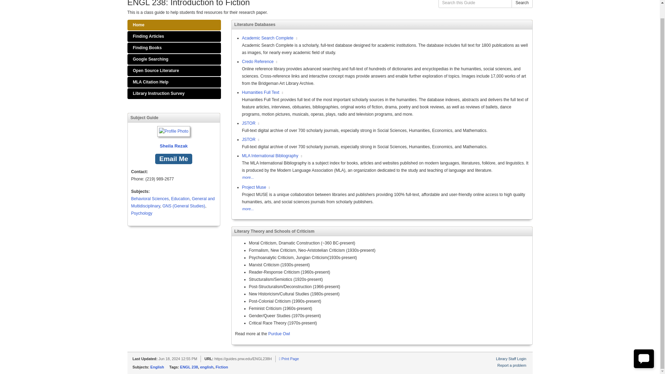 This screenshot has height=374, width=665. I want to click on This link opens in a new window, so click(258, 140).